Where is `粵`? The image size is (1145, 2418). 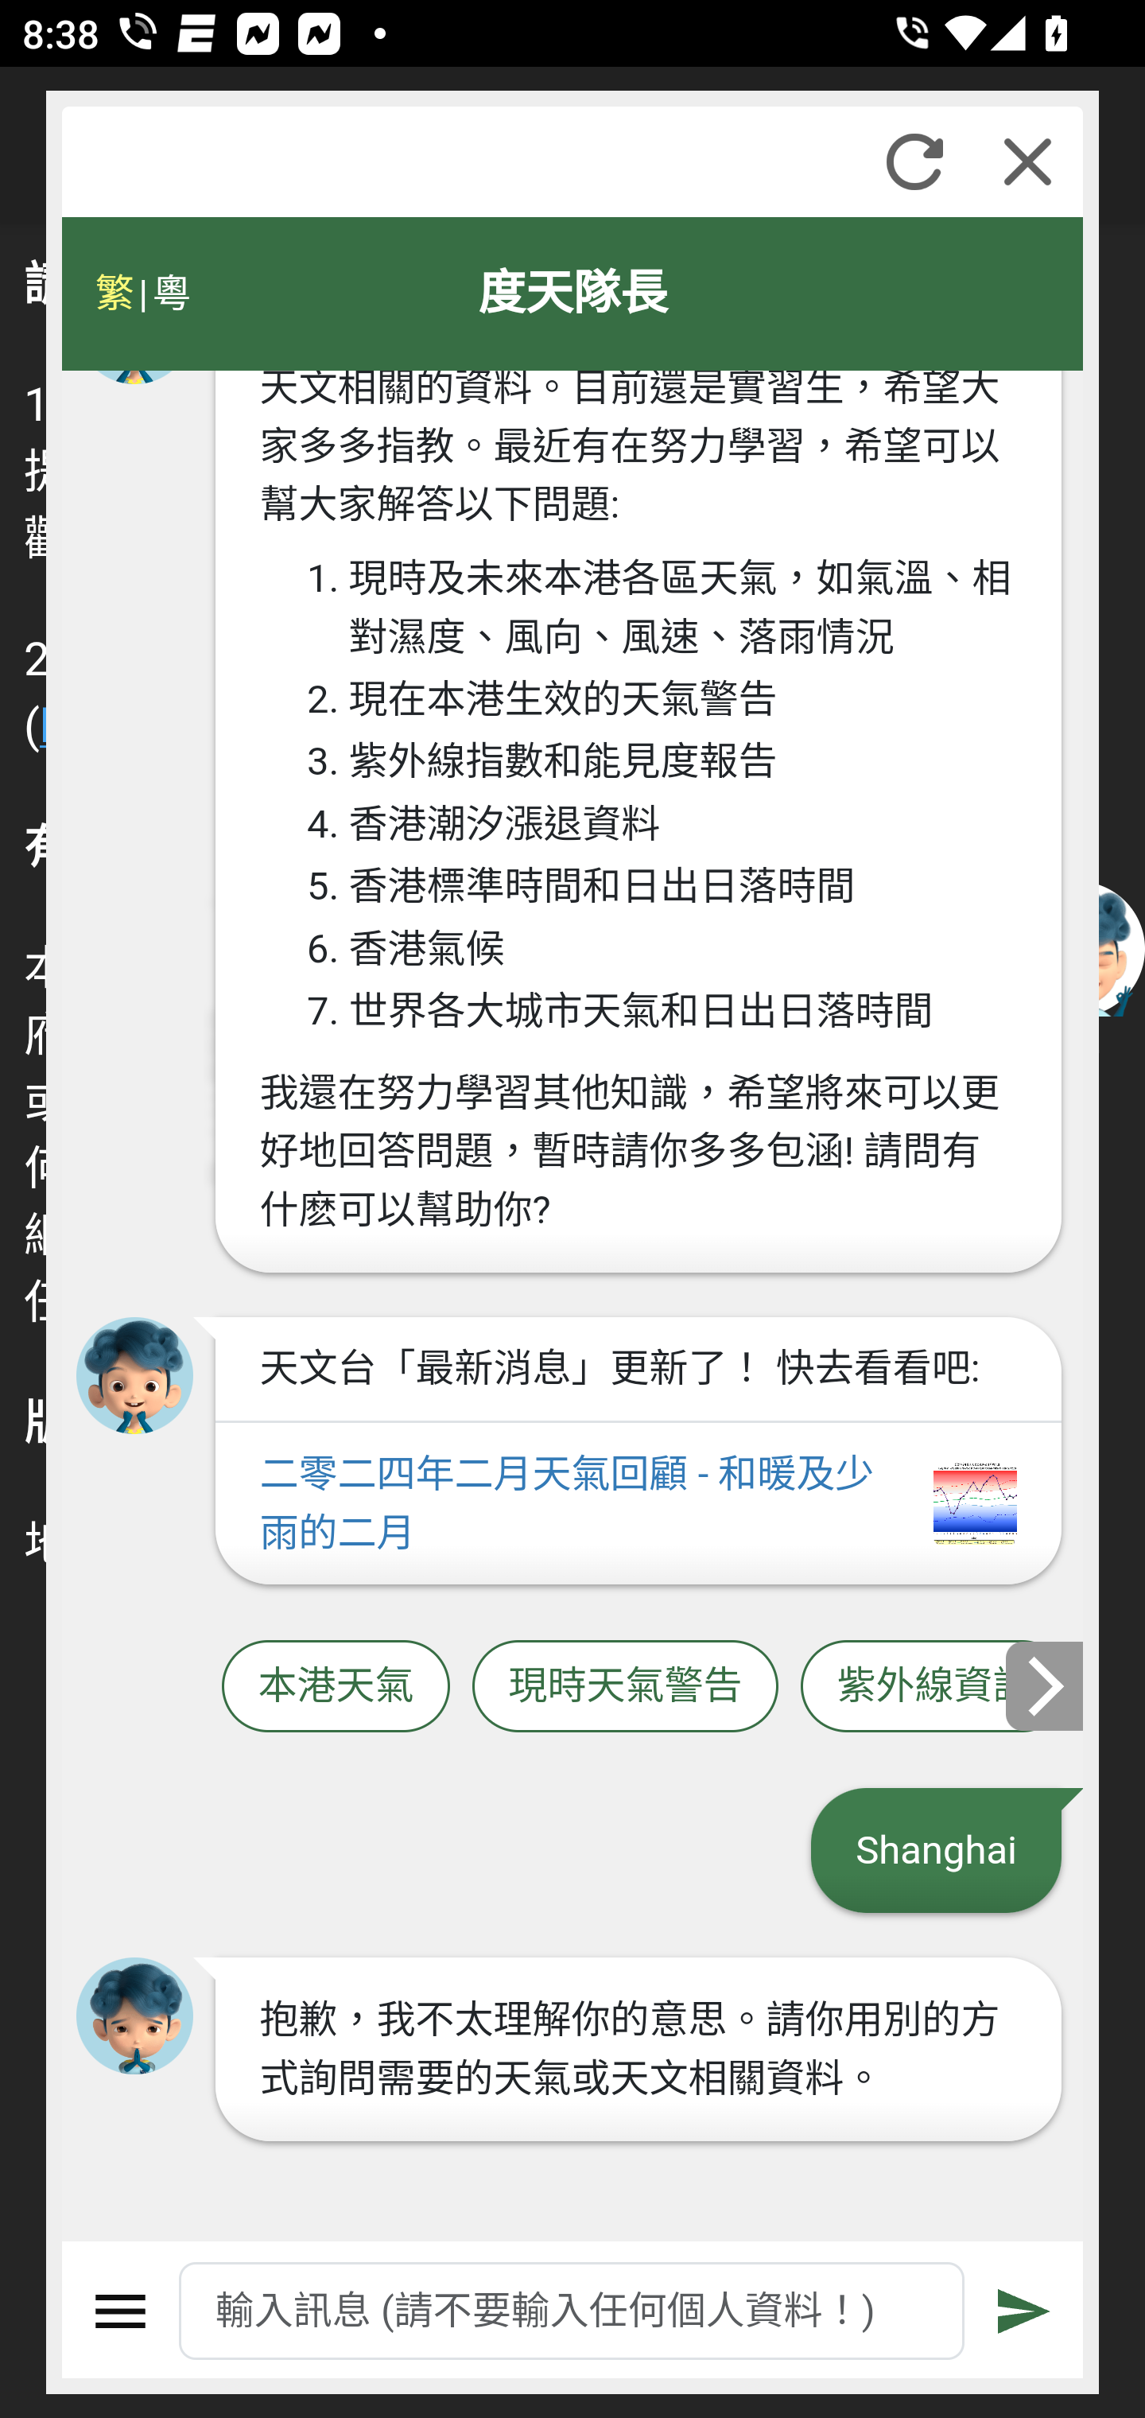
粵 is located at coordinates (170, 294).